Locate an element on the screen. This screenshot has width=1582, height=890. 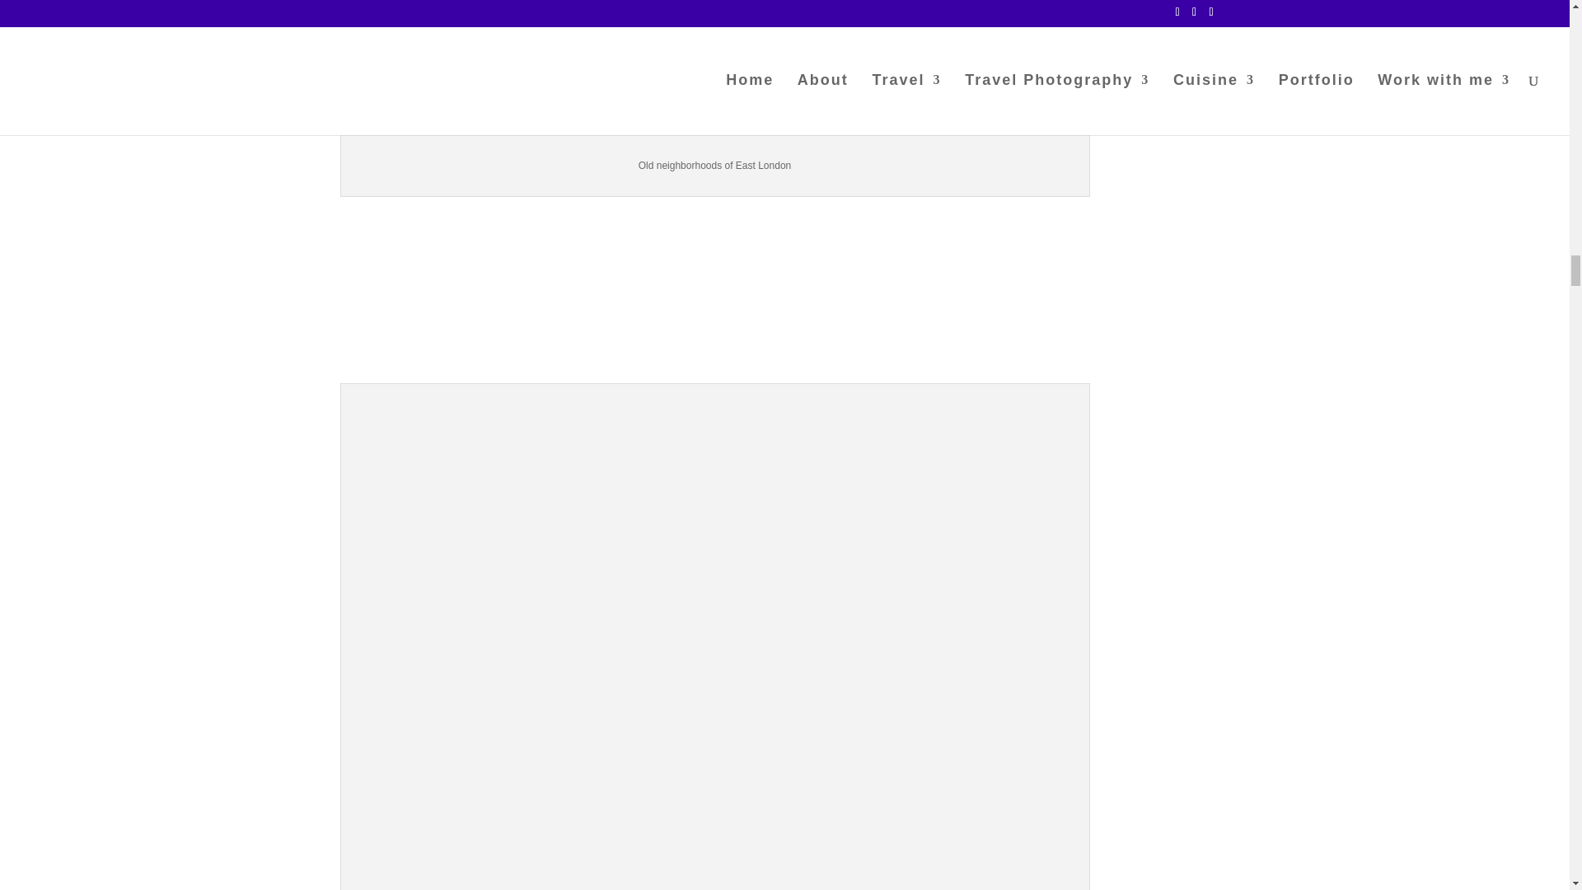
Eating London 14 is located at coordinates (715, 73).